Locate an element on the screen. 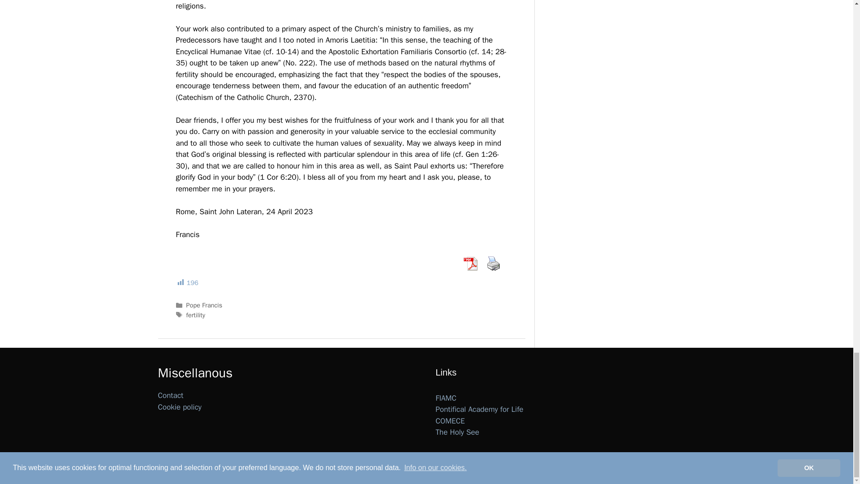  Pope Francis is located at coordinates (204, 305).